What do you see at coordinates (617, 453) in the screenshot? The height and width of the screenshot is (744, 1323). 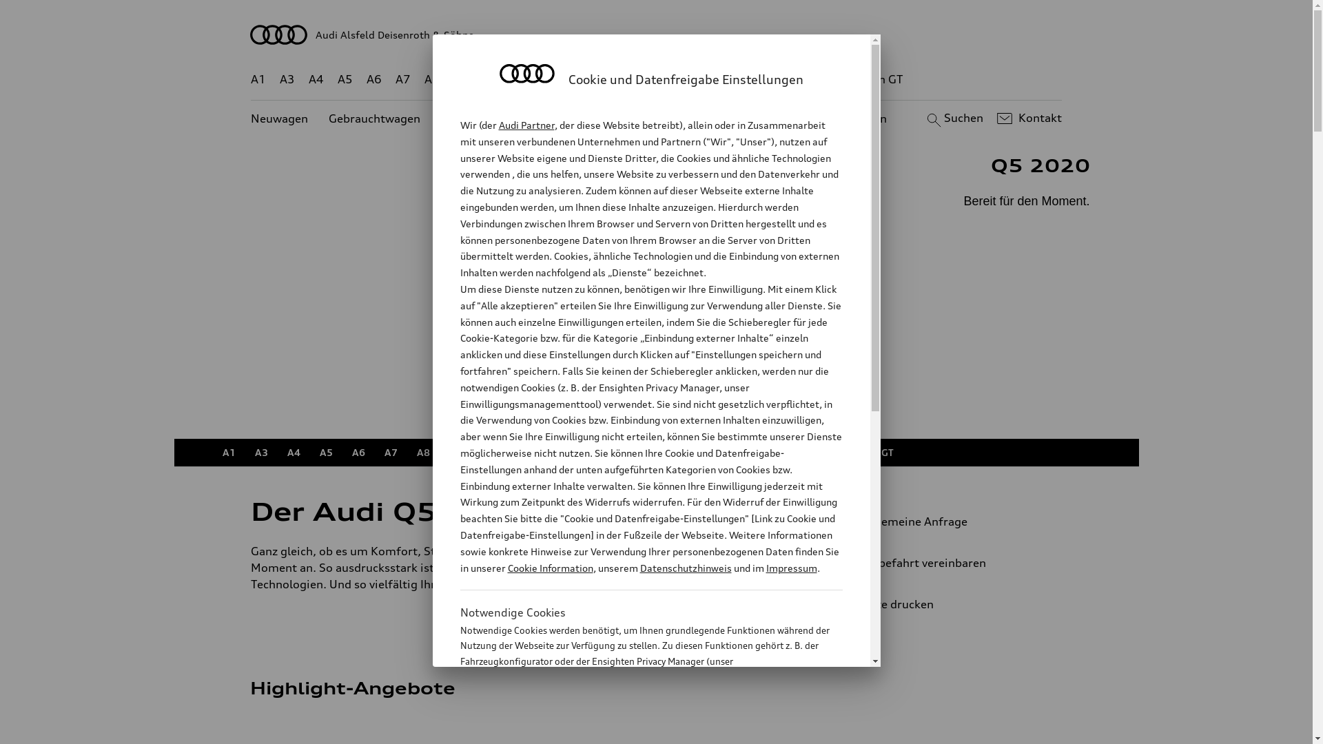 I see `Q7` at bounding box center [617, 453].